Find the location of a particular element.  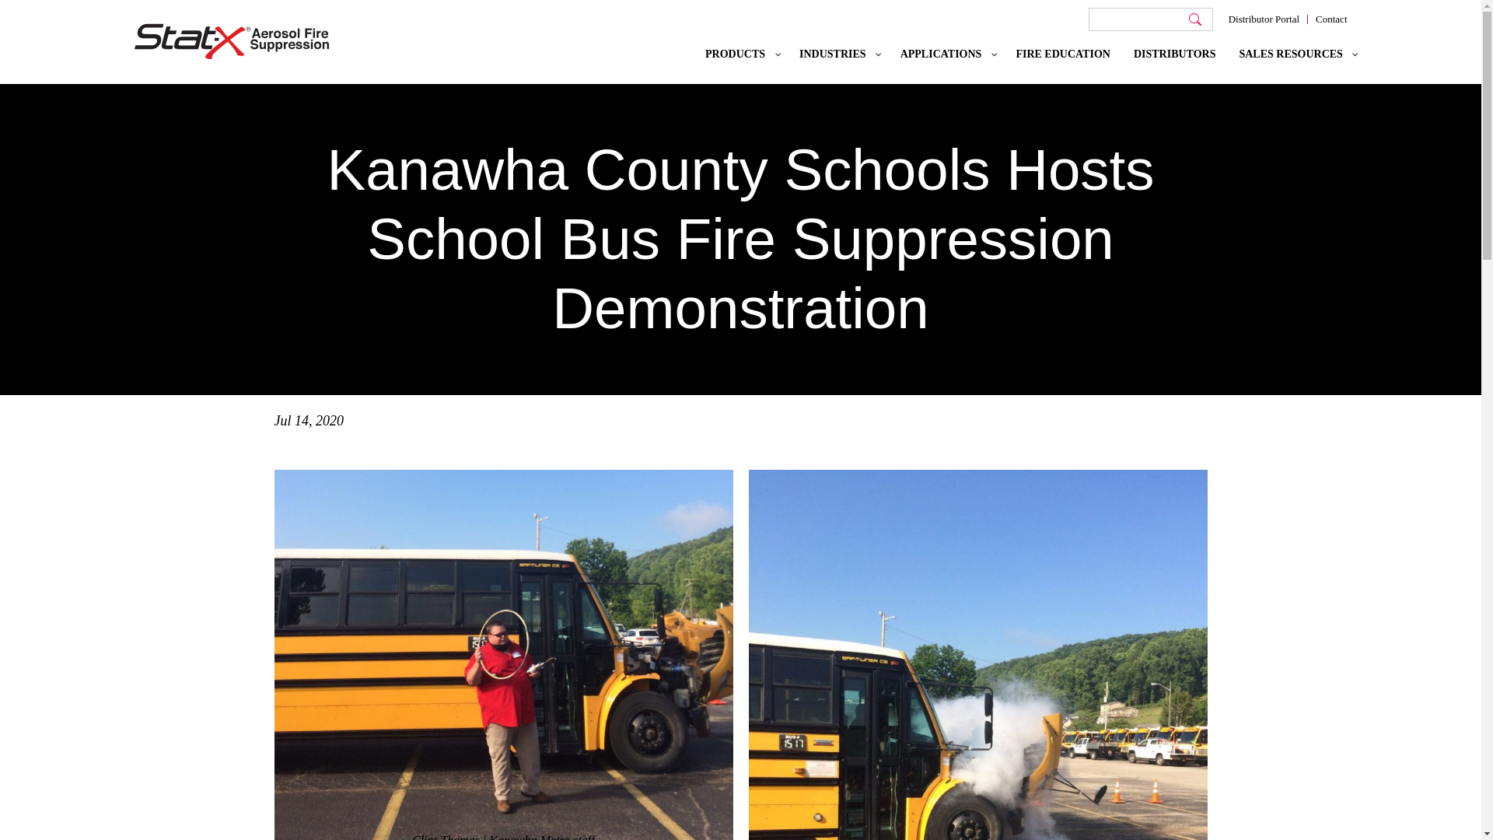

Contact is located at coordinates (1330, 19).